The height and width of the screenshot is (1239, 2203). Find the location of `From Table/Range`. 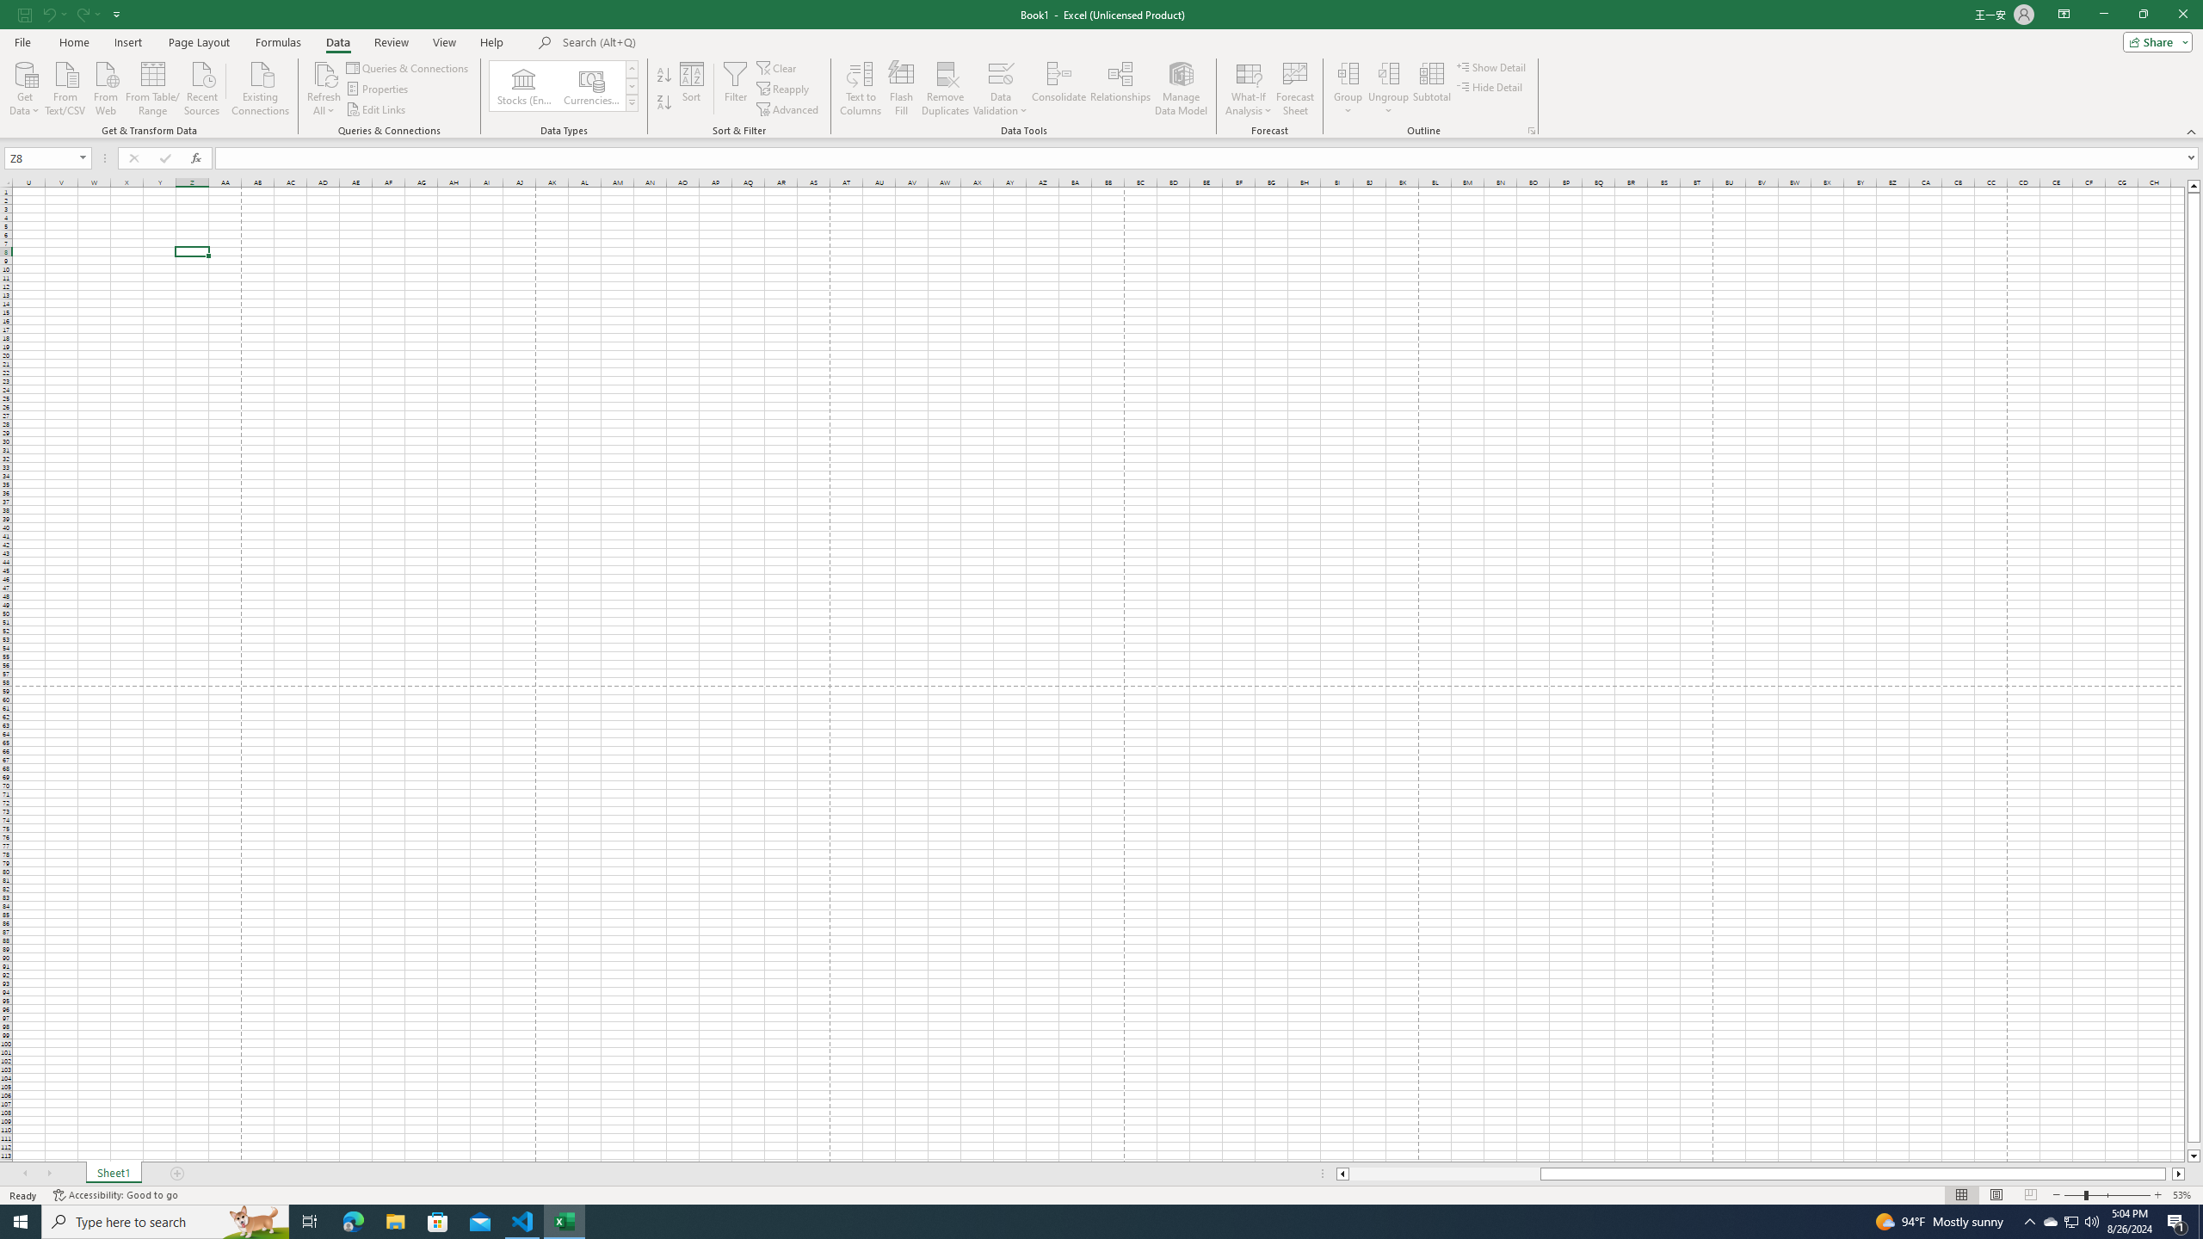

From Table/Range is located at coordinates (153, 87).